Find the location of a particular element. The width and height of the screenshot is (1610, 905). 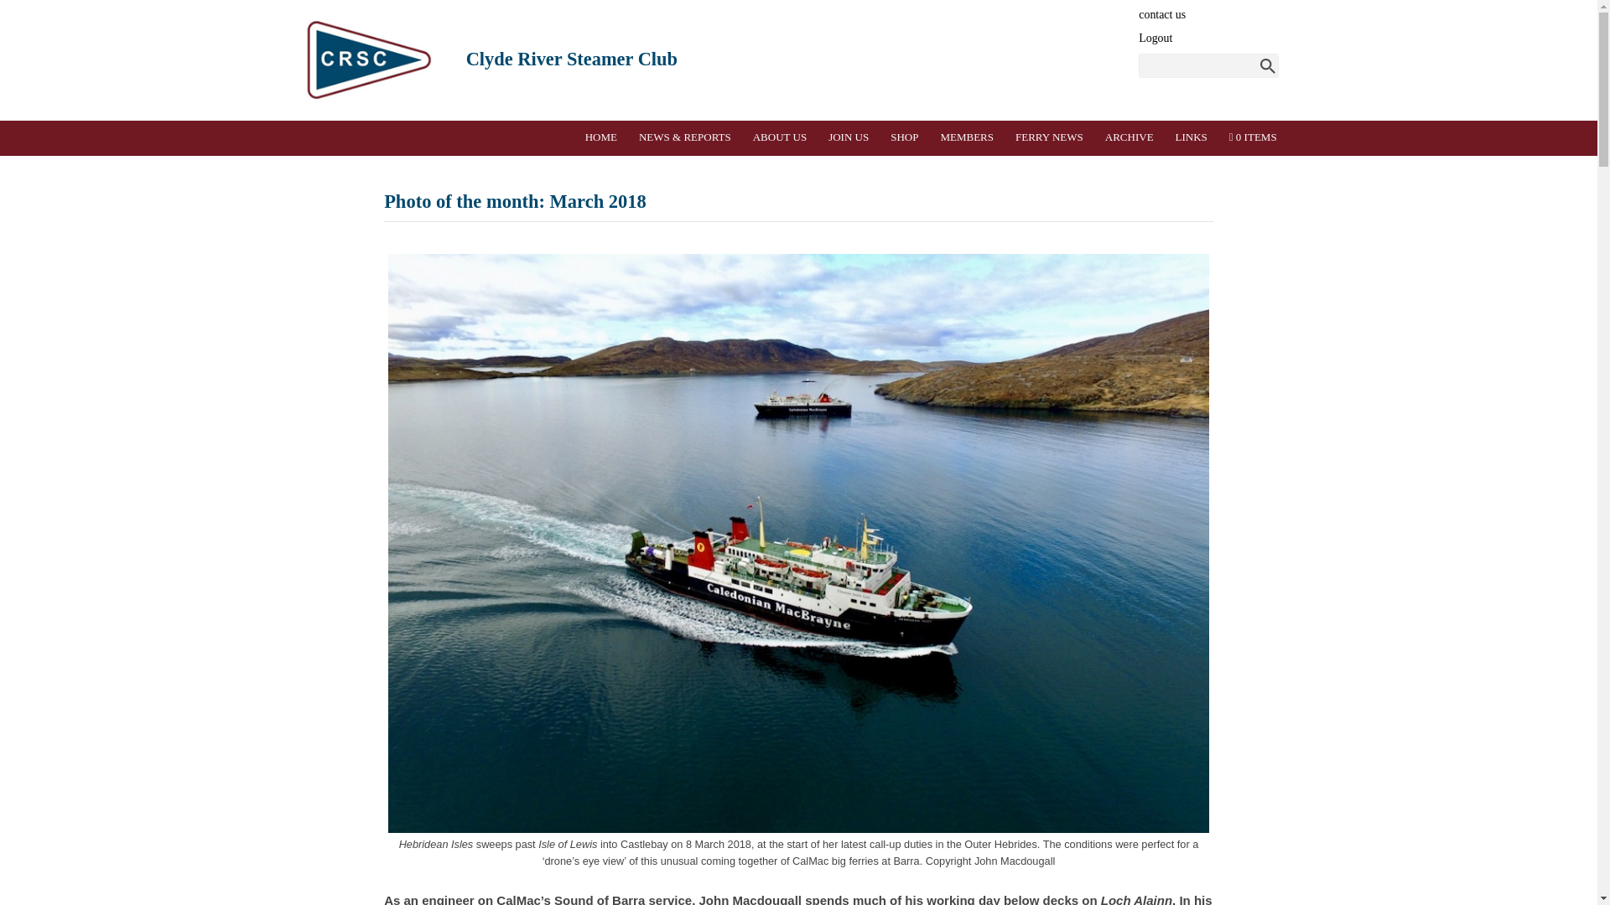

HOME is located at coordinates (600, 137).